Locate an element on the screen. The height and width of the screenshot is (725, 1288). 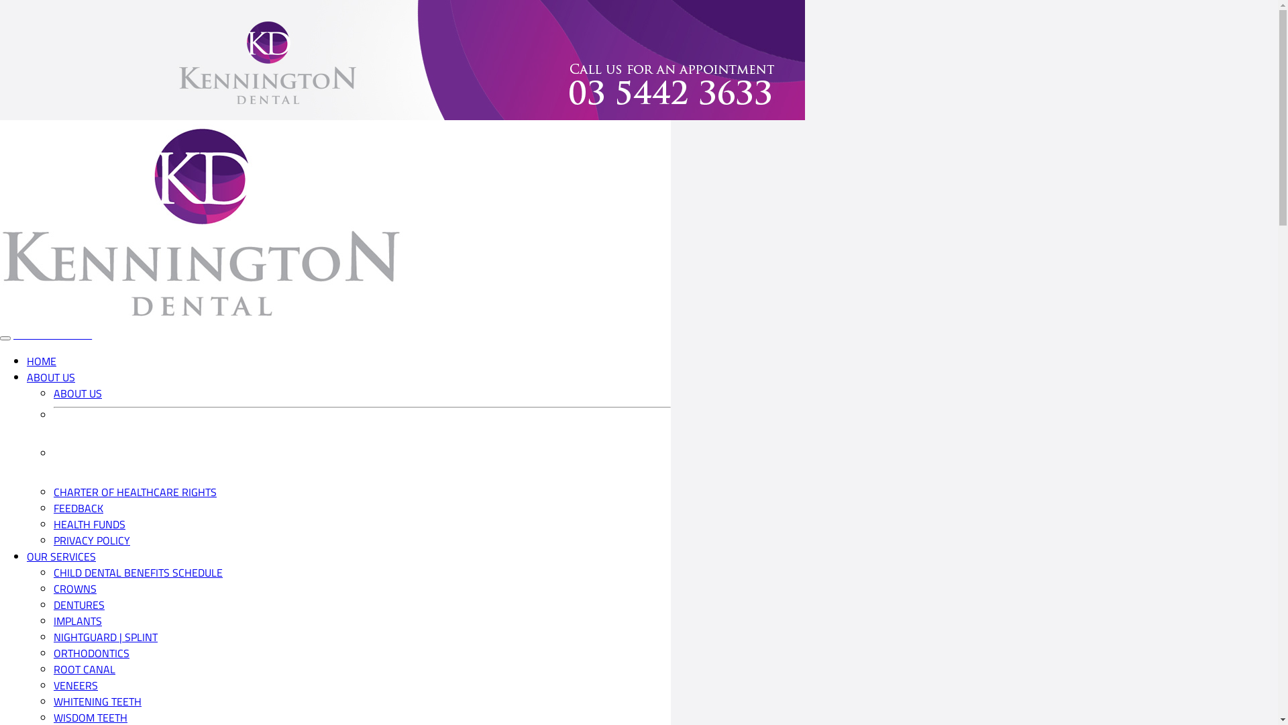
IMPLANTS is located at coordinates (78, 621).